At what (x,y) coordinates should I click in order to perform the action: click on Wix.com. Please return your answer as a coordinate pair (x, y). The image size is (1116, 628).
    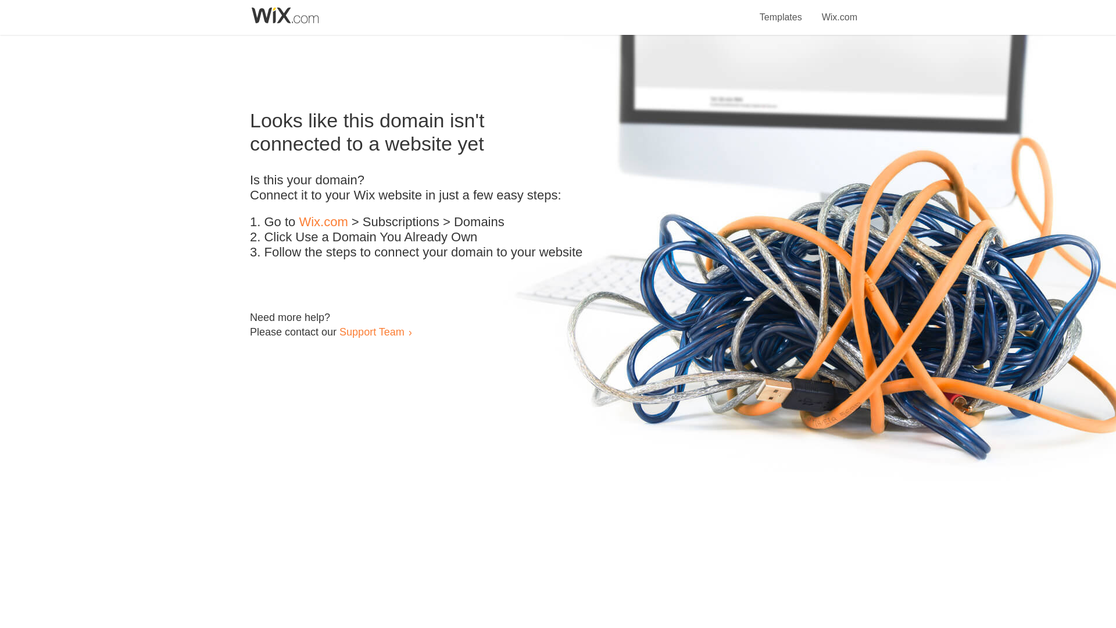
    Looking at the image, I should click on (323, 222).